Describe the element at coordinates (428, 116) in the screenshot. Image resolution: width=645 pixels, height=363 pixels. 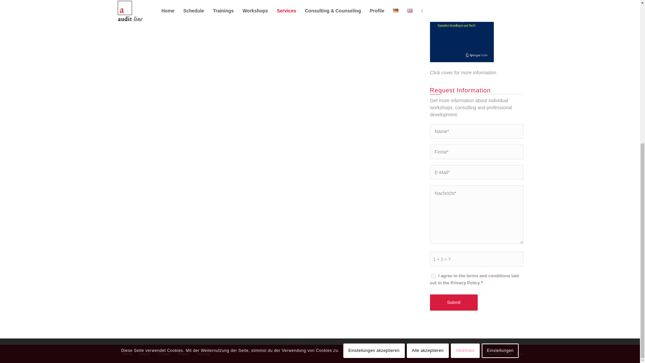
I see `Alle akzeptieren` at that location.